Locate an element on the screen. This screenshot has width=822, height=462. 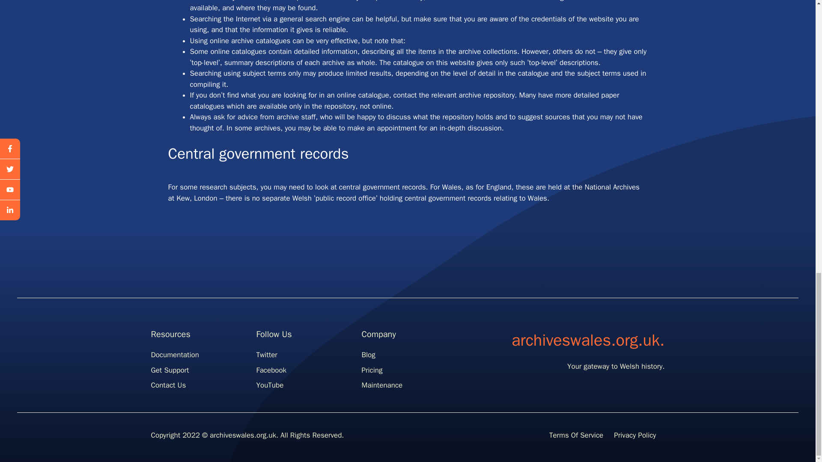
Privacy Policy is located at coordinates (635, 435).